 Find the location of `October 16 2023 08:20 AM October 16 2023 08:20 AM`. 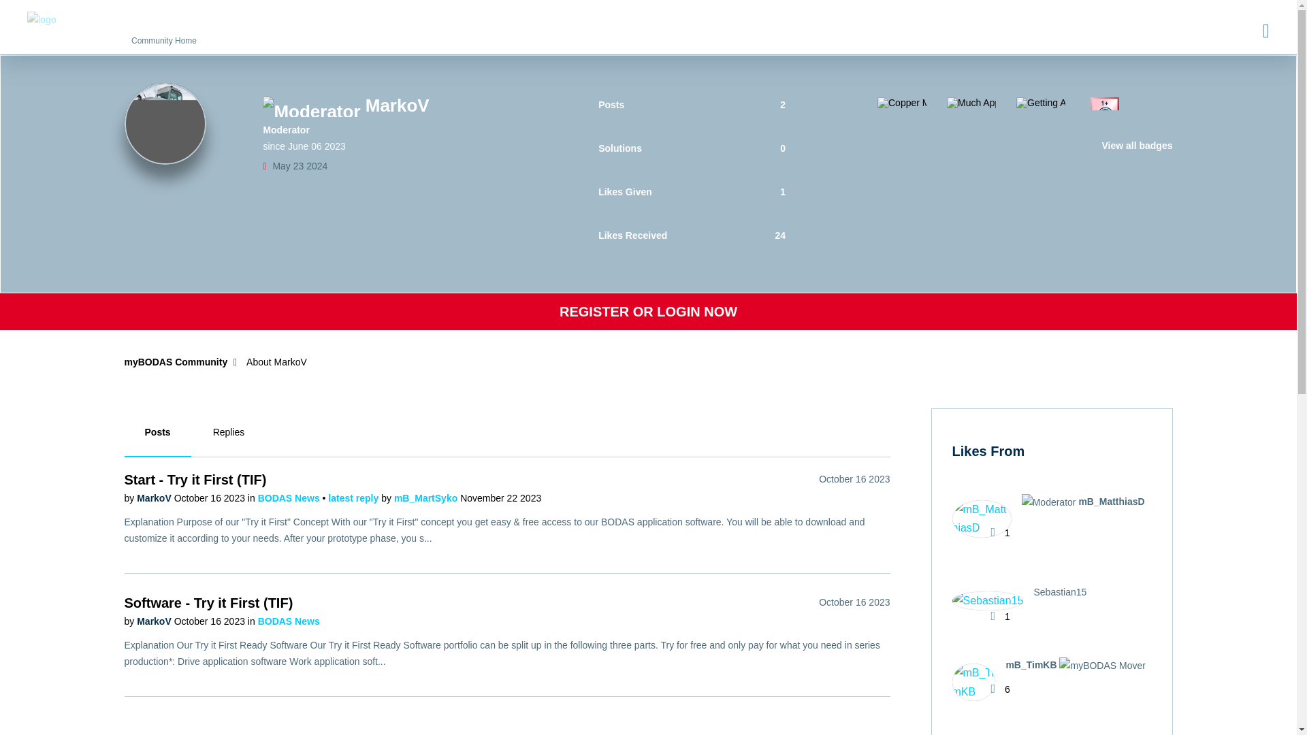

October 16 2023 08:20 AM October 16 2023 08:20 AM is located at coordinates (854, 602).